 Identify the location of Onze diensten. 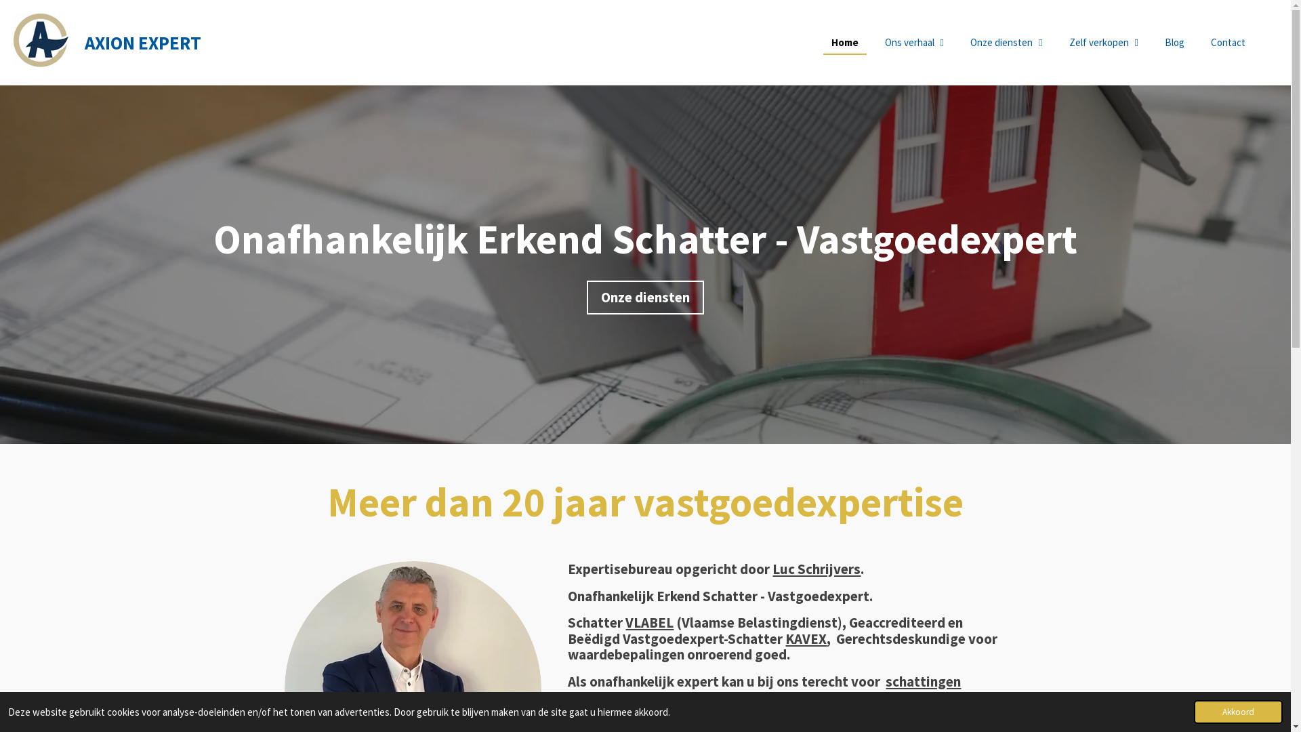
(645, 298).